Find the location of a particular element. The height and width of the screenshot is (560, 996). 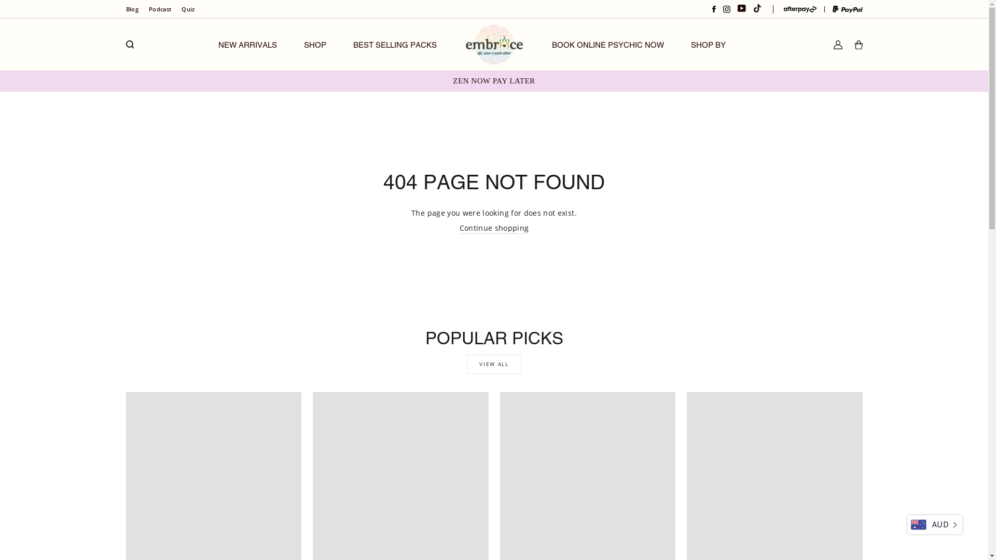

Skip to content is located at coordinates (0, 0).